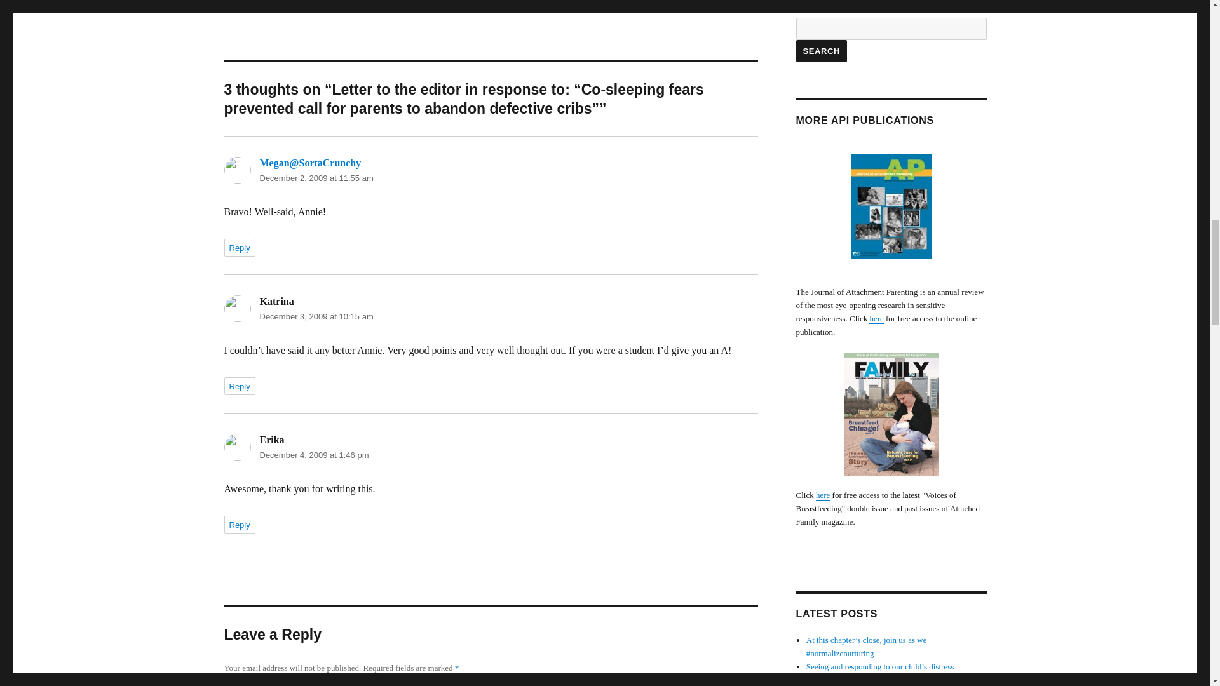  I want to click on December 2, 2009 at 11:55 am, so click(316, 178).